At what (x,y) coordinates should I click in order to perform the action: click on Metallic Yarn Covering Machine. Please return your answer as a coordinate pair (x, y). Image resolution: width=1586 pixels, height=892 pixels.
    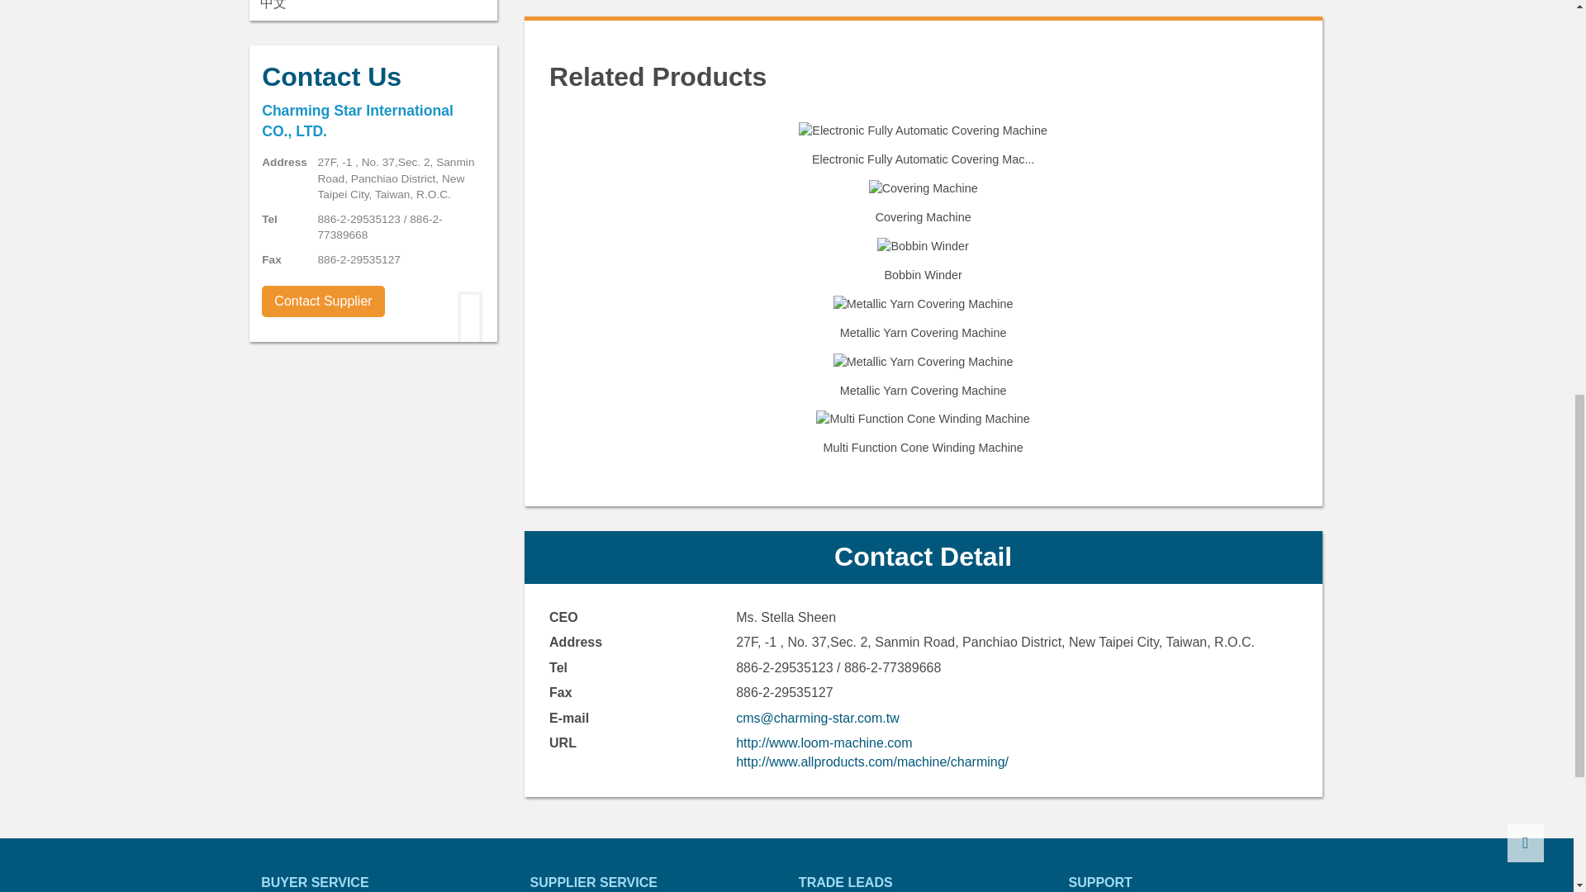
    Looking at the image, I should click on (923, 377).